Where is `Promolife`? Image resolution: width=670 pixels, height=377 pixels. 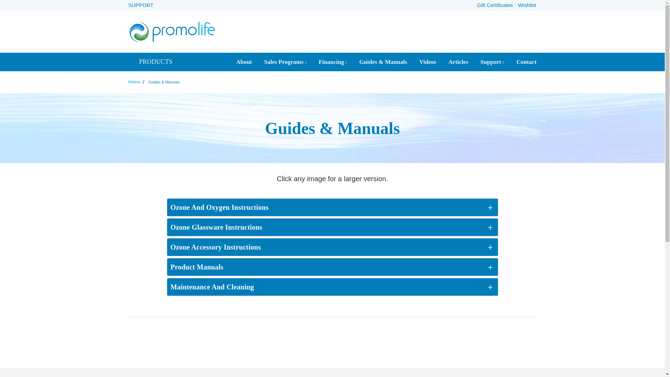
Promolife is located at coordinates (172, 31).